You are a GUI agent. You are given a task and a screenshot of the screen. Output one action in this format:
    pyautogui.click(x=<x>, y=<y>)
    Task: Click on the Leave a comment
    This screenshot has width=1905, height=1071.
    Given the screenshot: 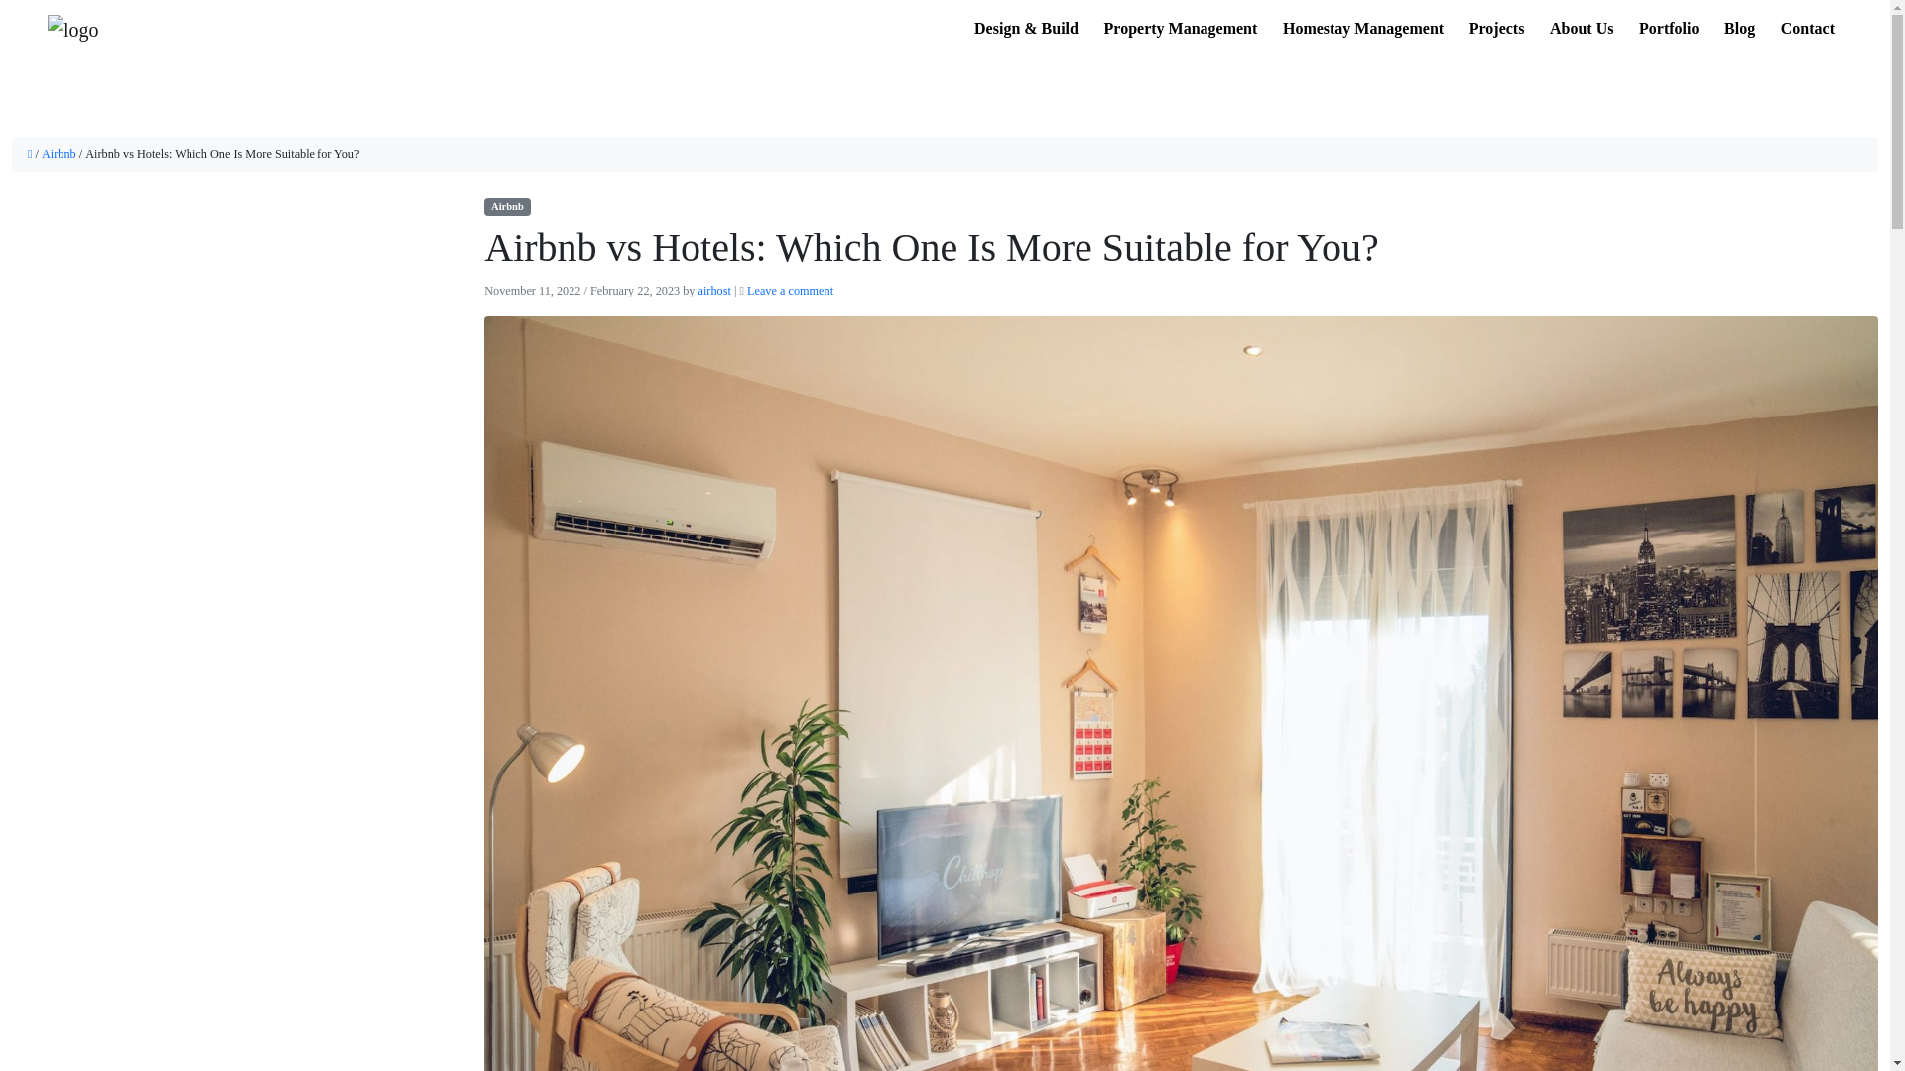 What is the action you would take?
    pyautogui.click(x=790, y=291)
    